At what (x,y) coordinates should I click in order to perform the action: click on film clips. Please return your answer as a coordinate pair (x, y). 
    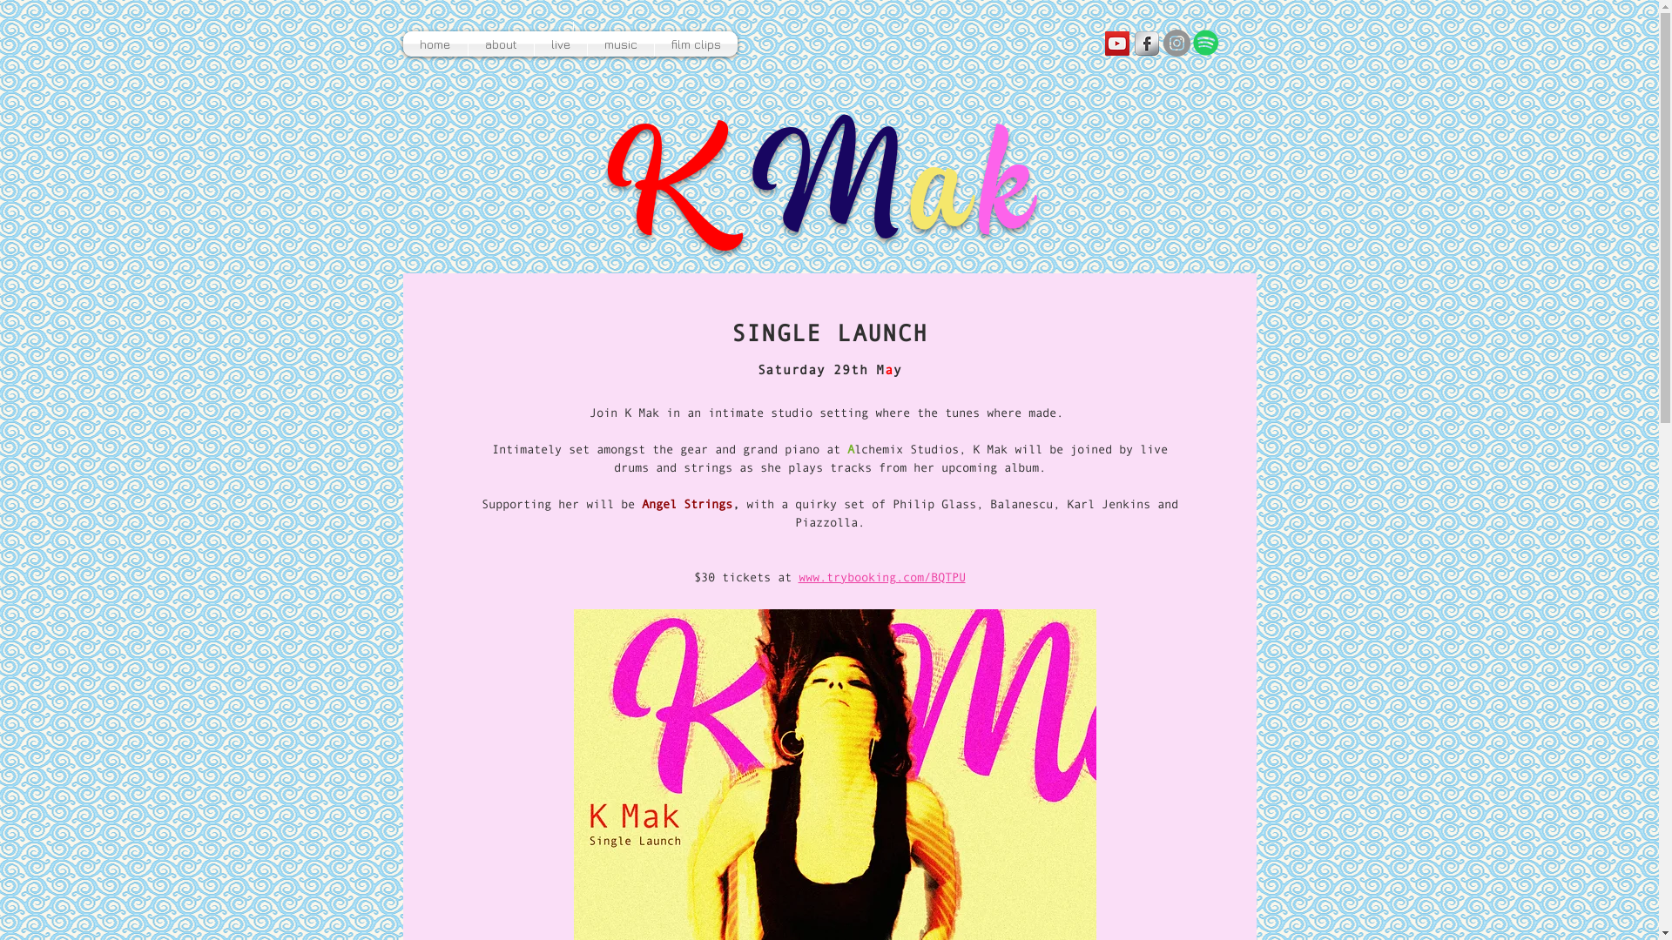
    Looking at the image, I should click on (697, 44).